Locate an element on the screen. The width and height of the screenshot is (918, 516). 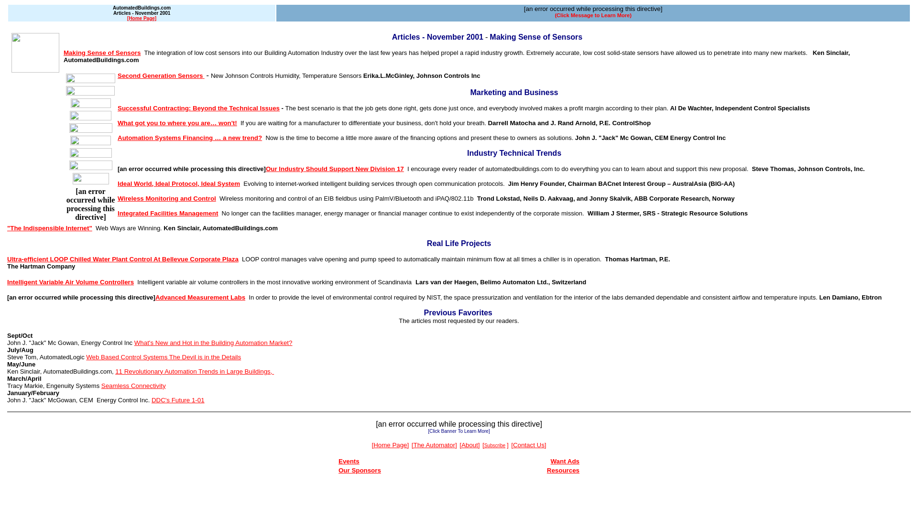
Subscribe is located at coordinates (495, 445).